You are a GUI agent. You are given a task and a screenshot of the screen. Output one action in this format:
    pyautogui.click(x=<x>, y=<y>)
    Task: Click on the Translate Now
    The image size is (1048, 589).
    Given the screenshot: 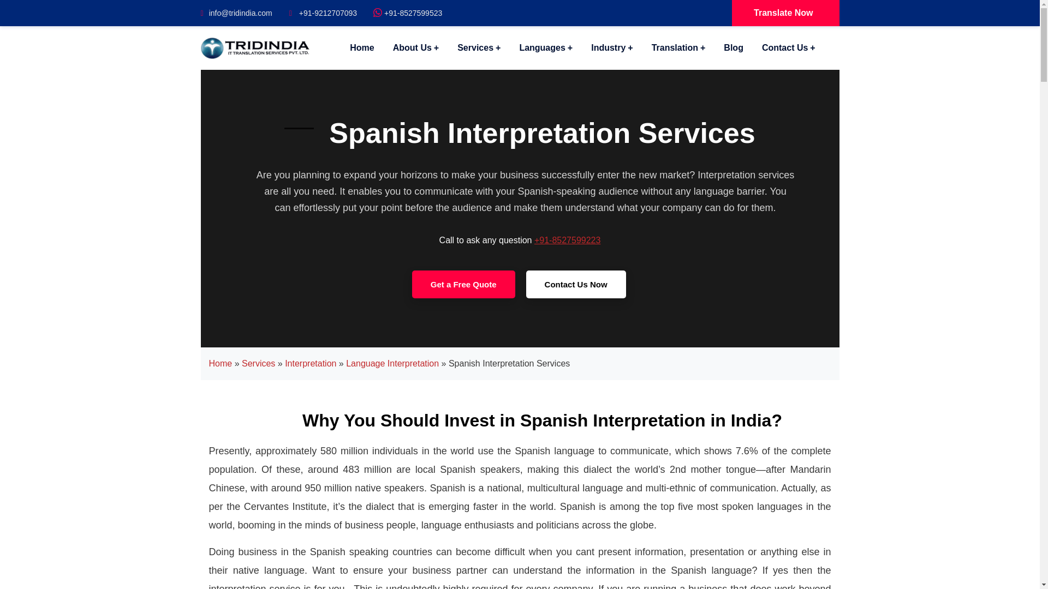 What is the action you would take?
    pyautogui.click(x=785, y=13)
    